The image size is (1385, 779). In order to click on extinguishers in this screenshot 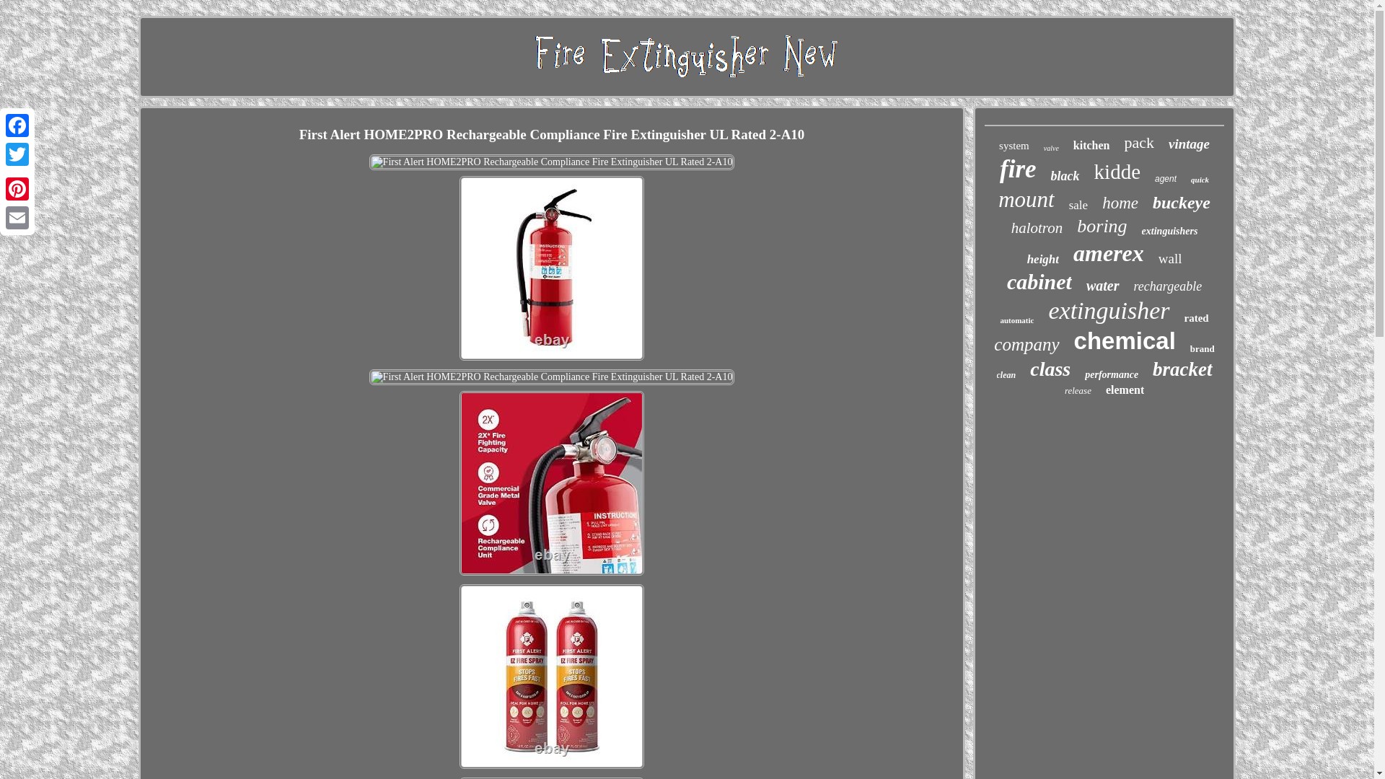, I will do `click(1169, 232)`.